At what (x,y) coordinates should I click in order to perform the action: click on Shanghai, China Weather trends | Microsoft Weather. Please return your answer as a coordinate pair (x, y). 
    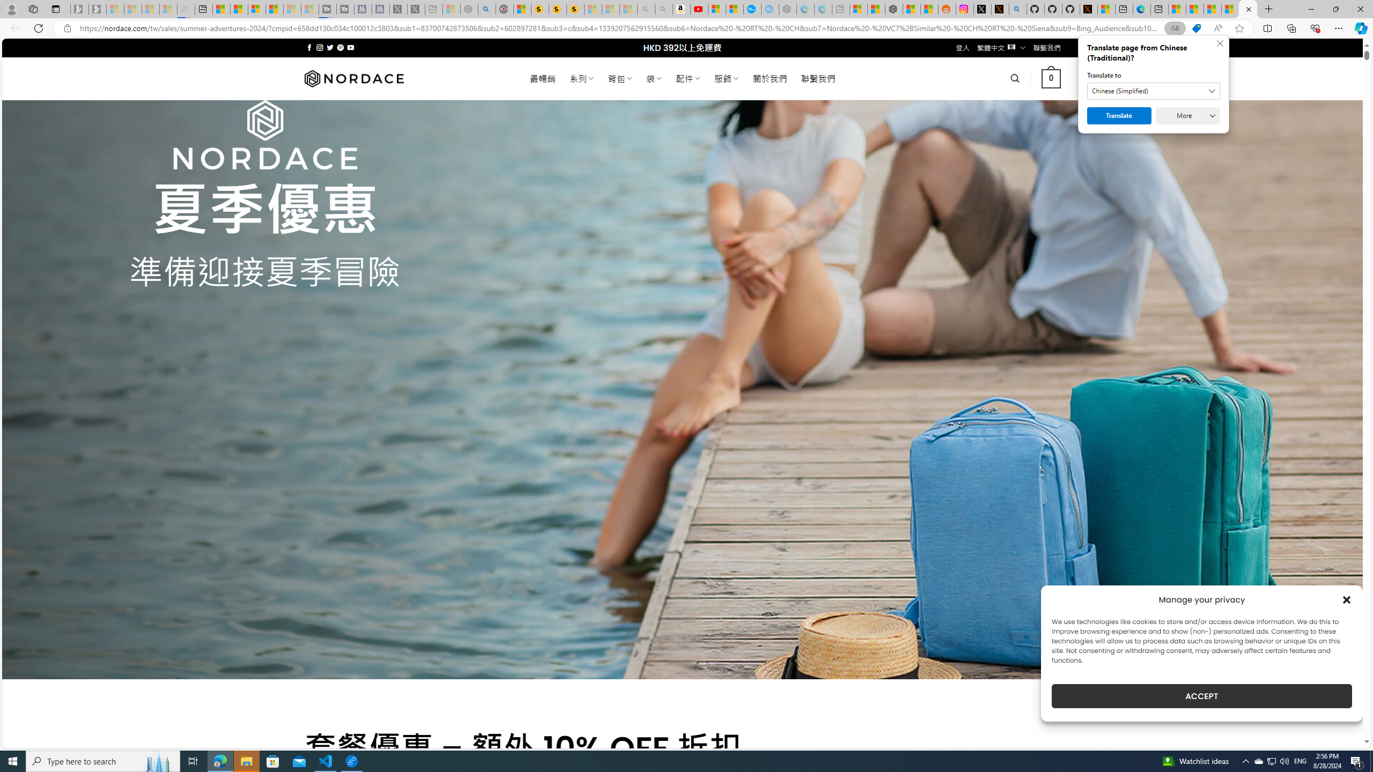
    Looking at the image, I should click on (929, 9).